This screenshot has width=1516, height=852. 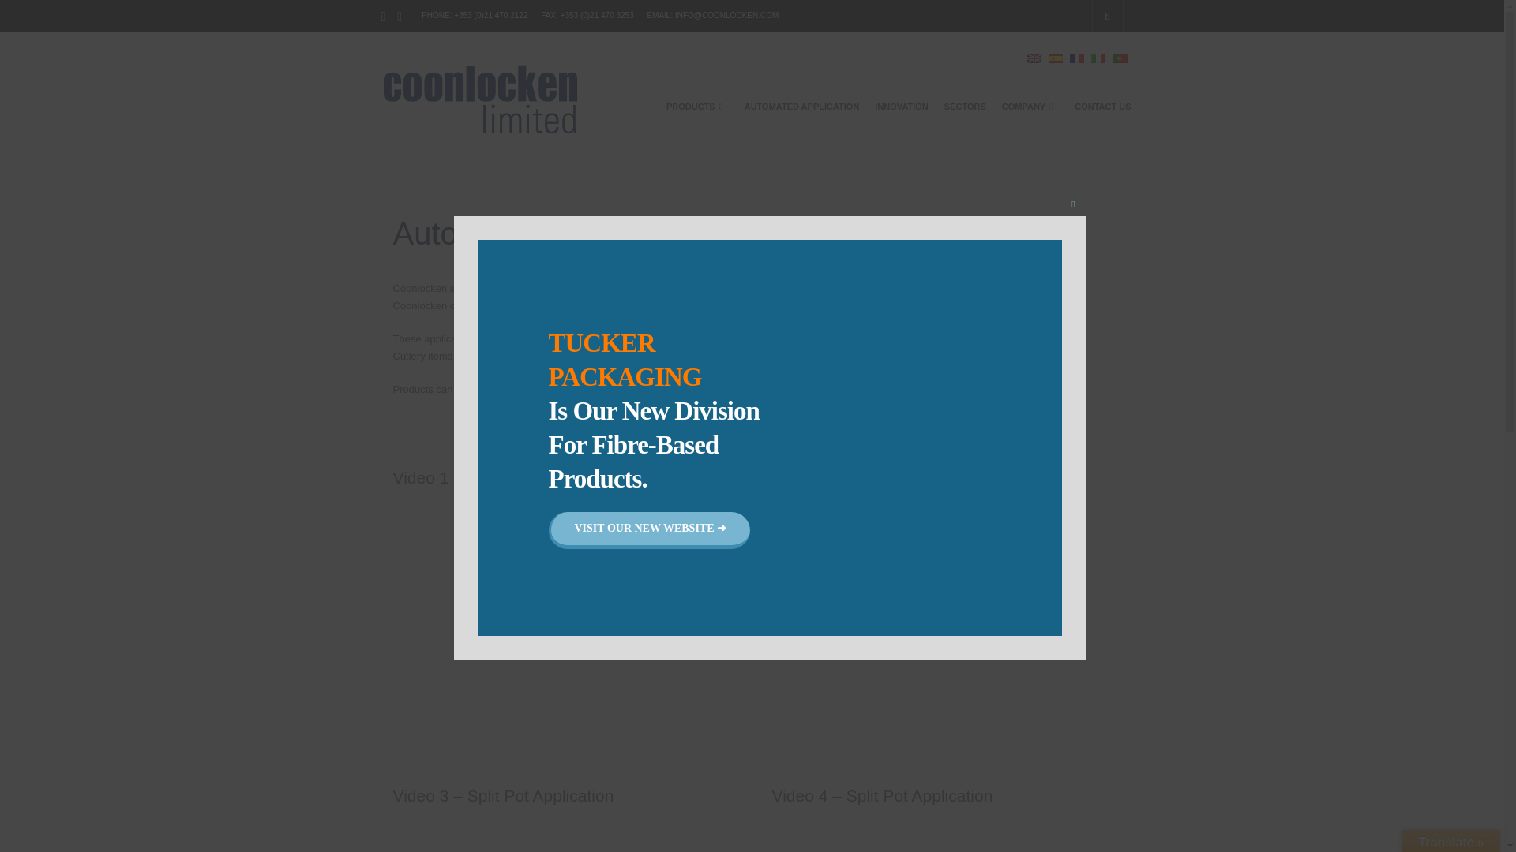 What do you see at coordinates (692, 106) in the screenshot?
I see `PRODUCTS` at bounding box center [692, 106].